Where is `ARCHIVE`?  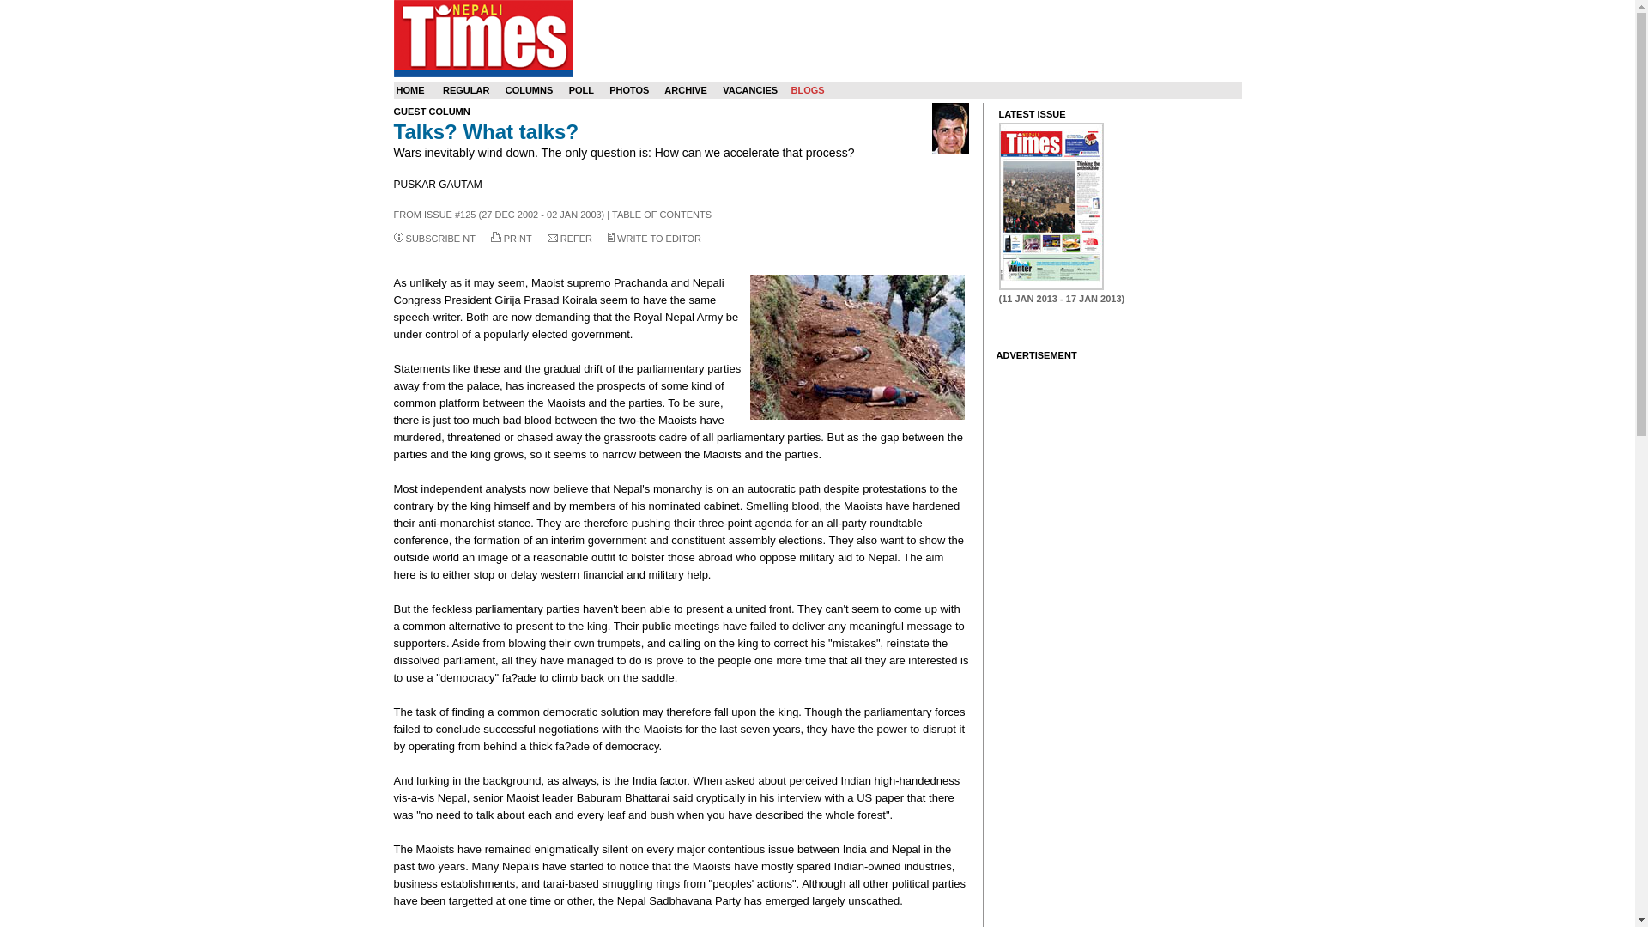
ARCHIVE is located at coordinates (685, 90).